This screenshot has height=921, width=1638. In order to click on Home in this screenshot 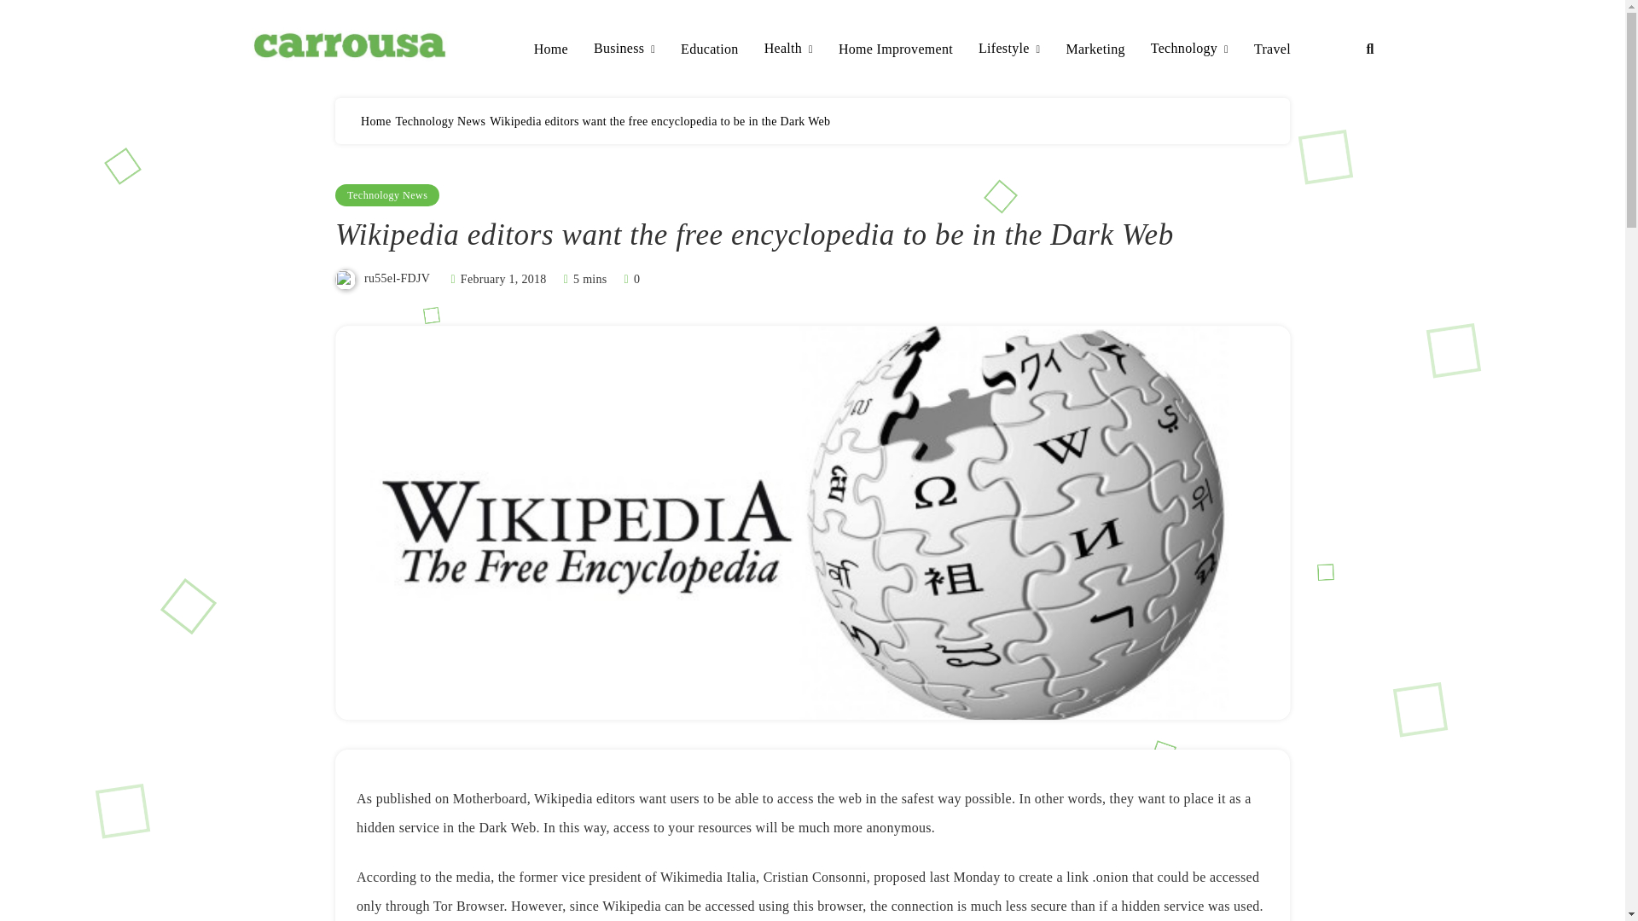, I will do `click(375, 121)`.